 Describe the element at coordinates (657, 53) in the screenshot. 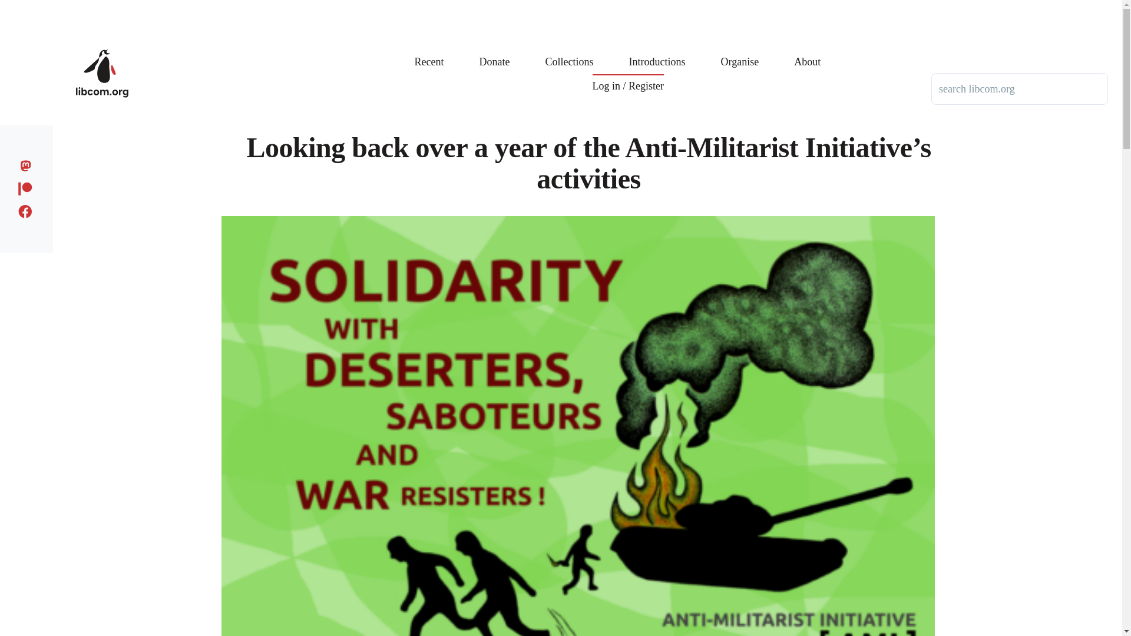

I see `Introductions` at that location.